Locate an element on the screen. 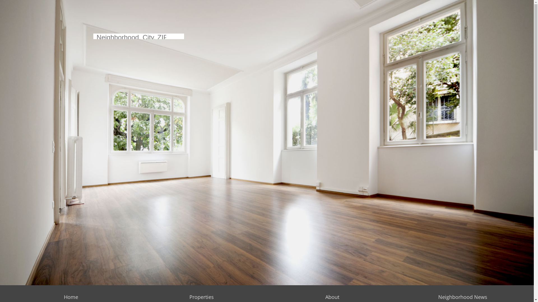  Seller's Guide is located at coordinates (479, 42).